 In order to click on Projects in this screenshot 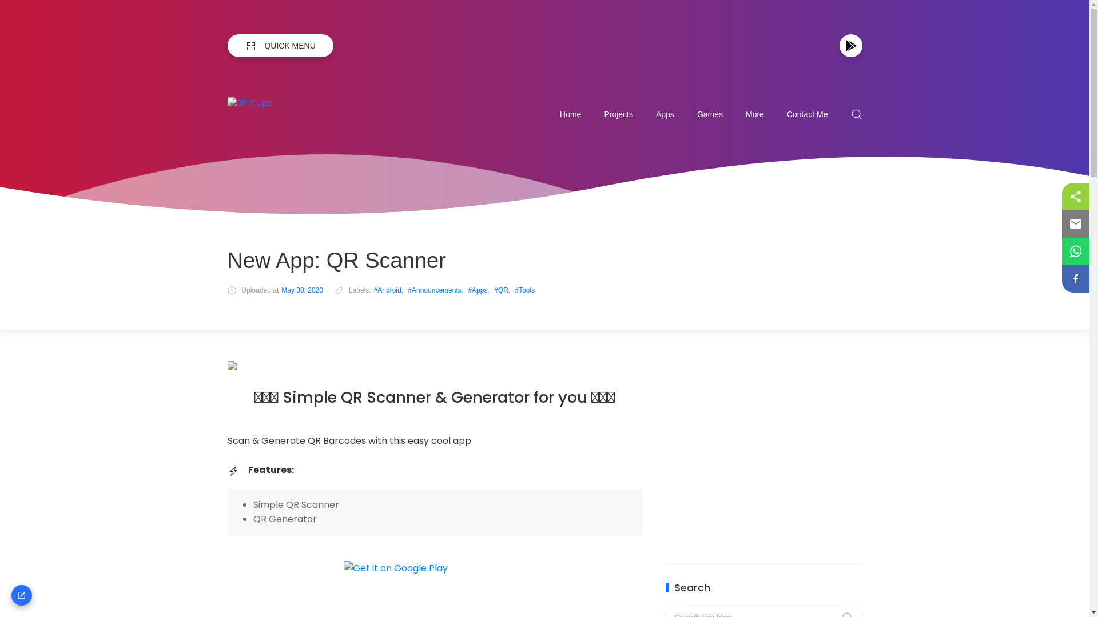, I will do `click(619, 114)`.